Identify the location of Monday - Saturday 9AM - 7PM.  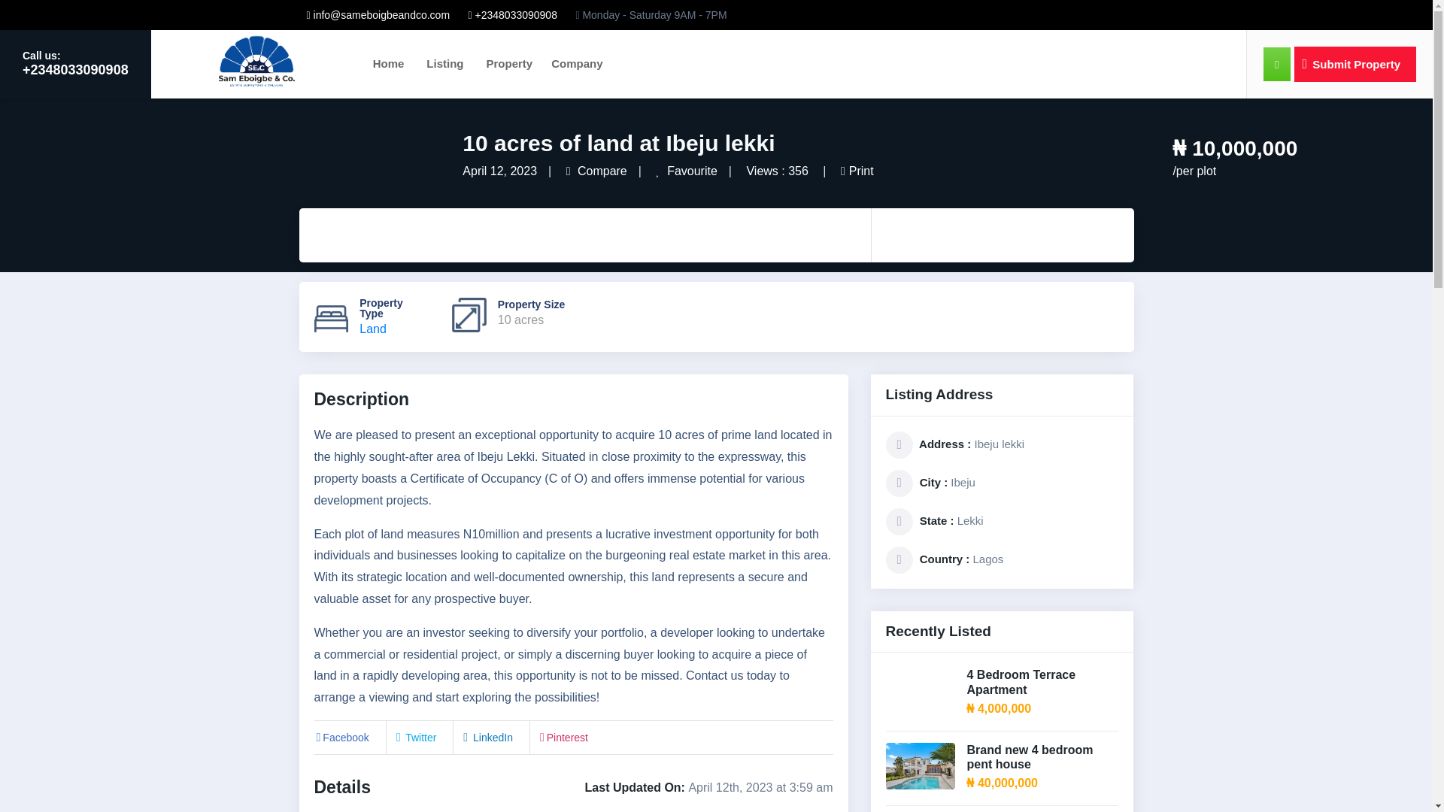
(650, 15).